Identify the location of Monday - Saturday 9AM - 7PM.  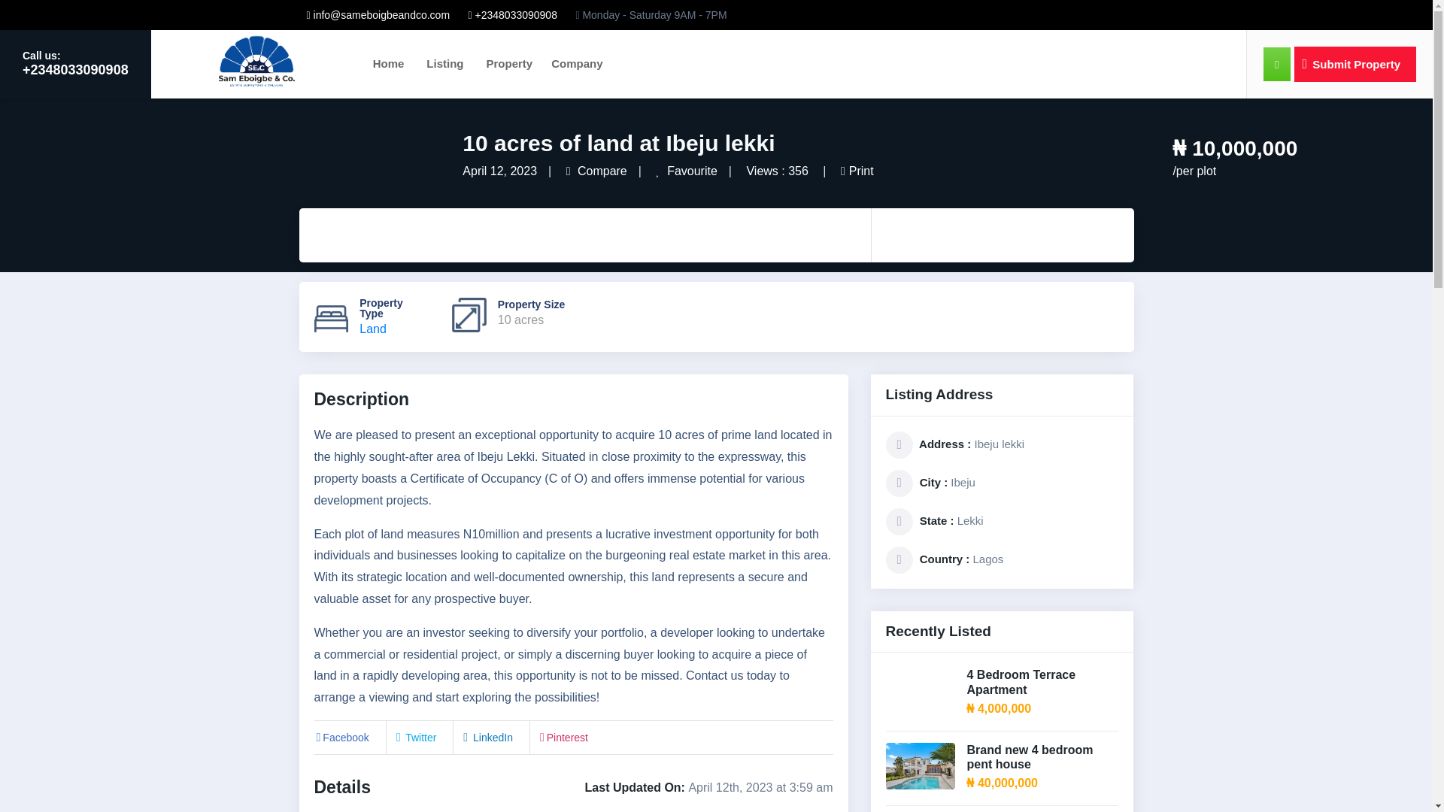
(650, 15).